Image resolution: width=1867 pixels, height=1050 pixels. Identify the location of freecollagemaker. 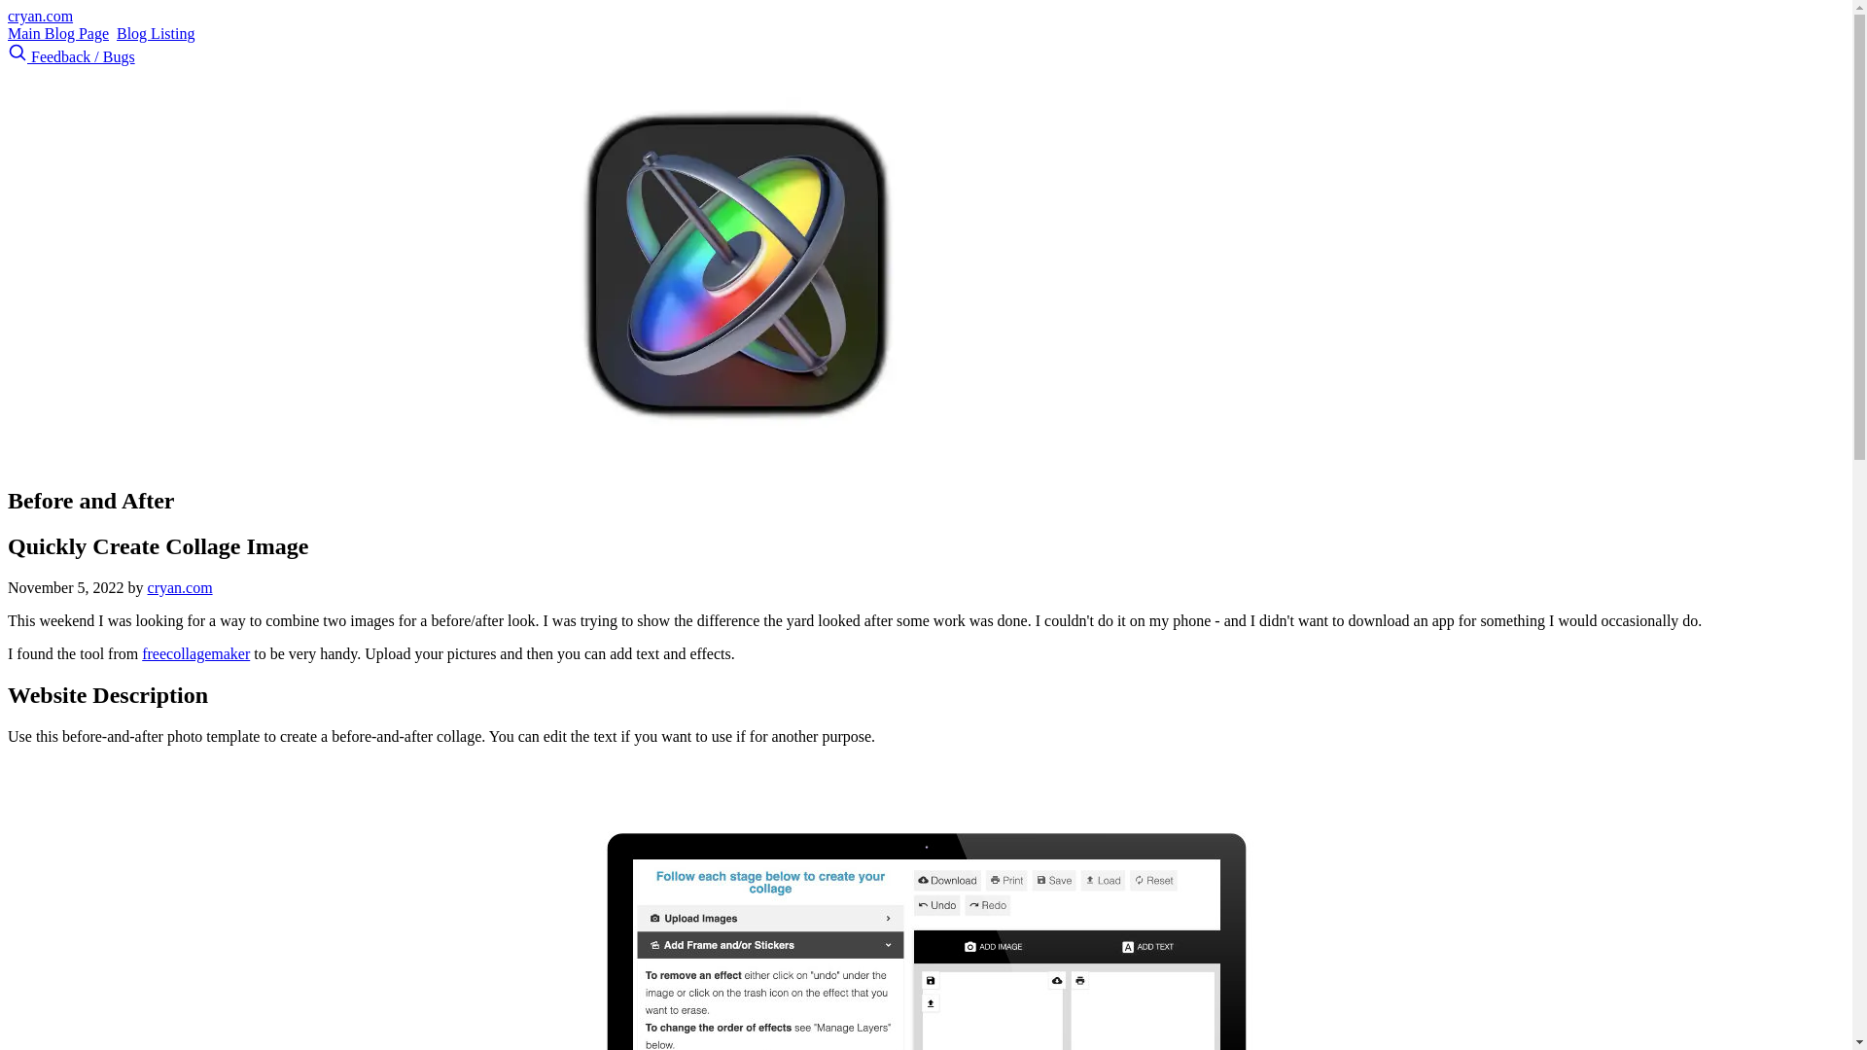
(195, 653).